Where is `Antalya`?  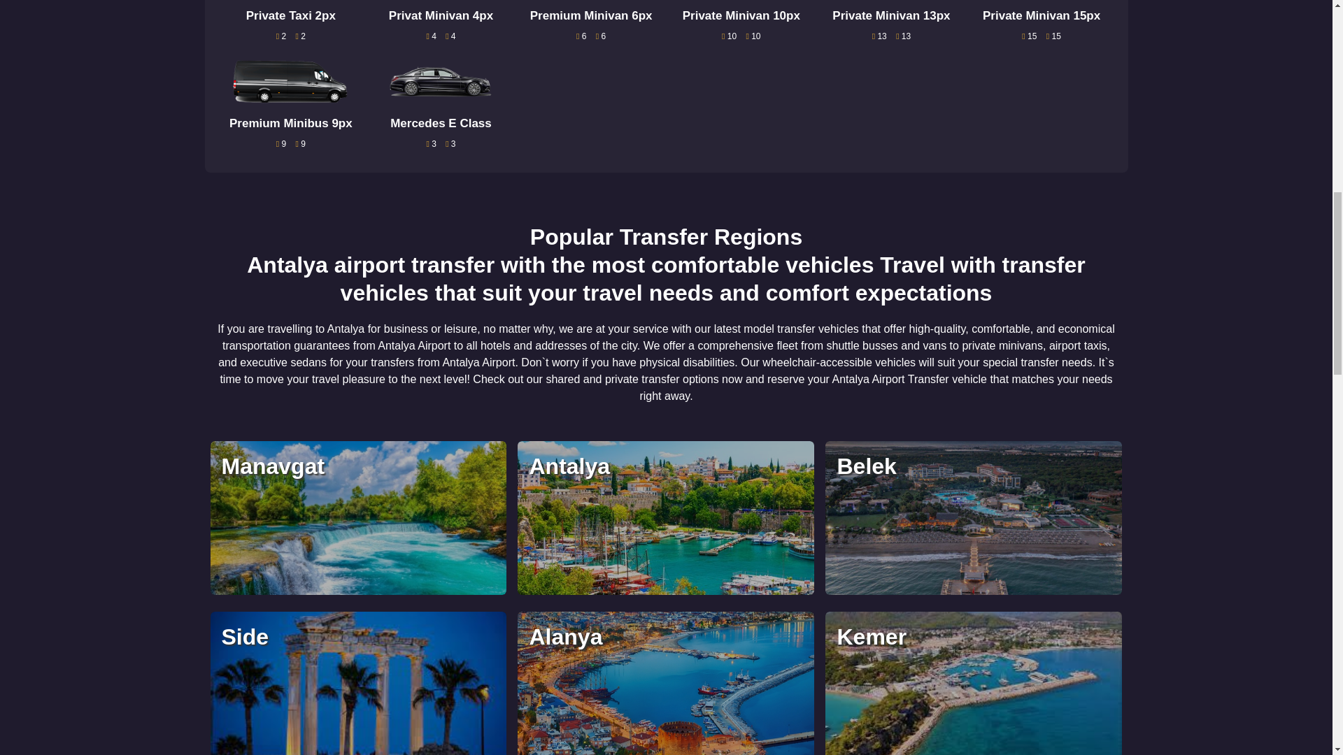 Antalya is located at coordinates (665, 517).